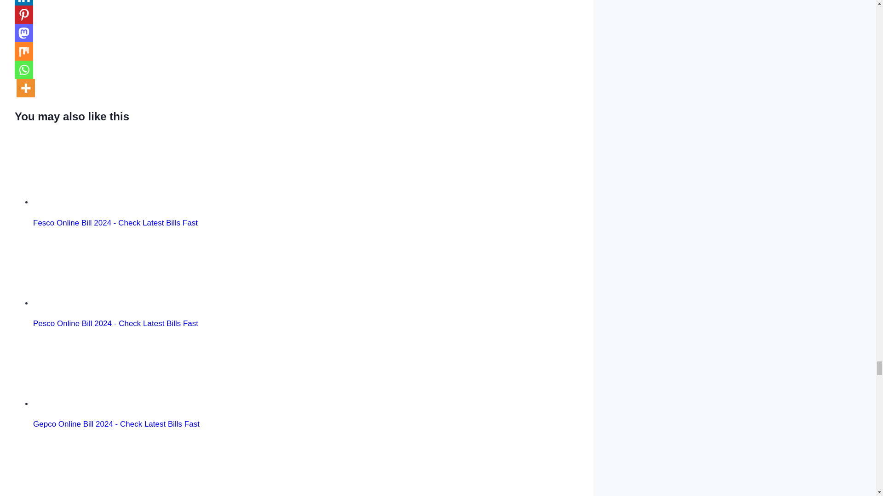 The image size is (883, 496). I want to click on Whatsapp, so click(24, 69).